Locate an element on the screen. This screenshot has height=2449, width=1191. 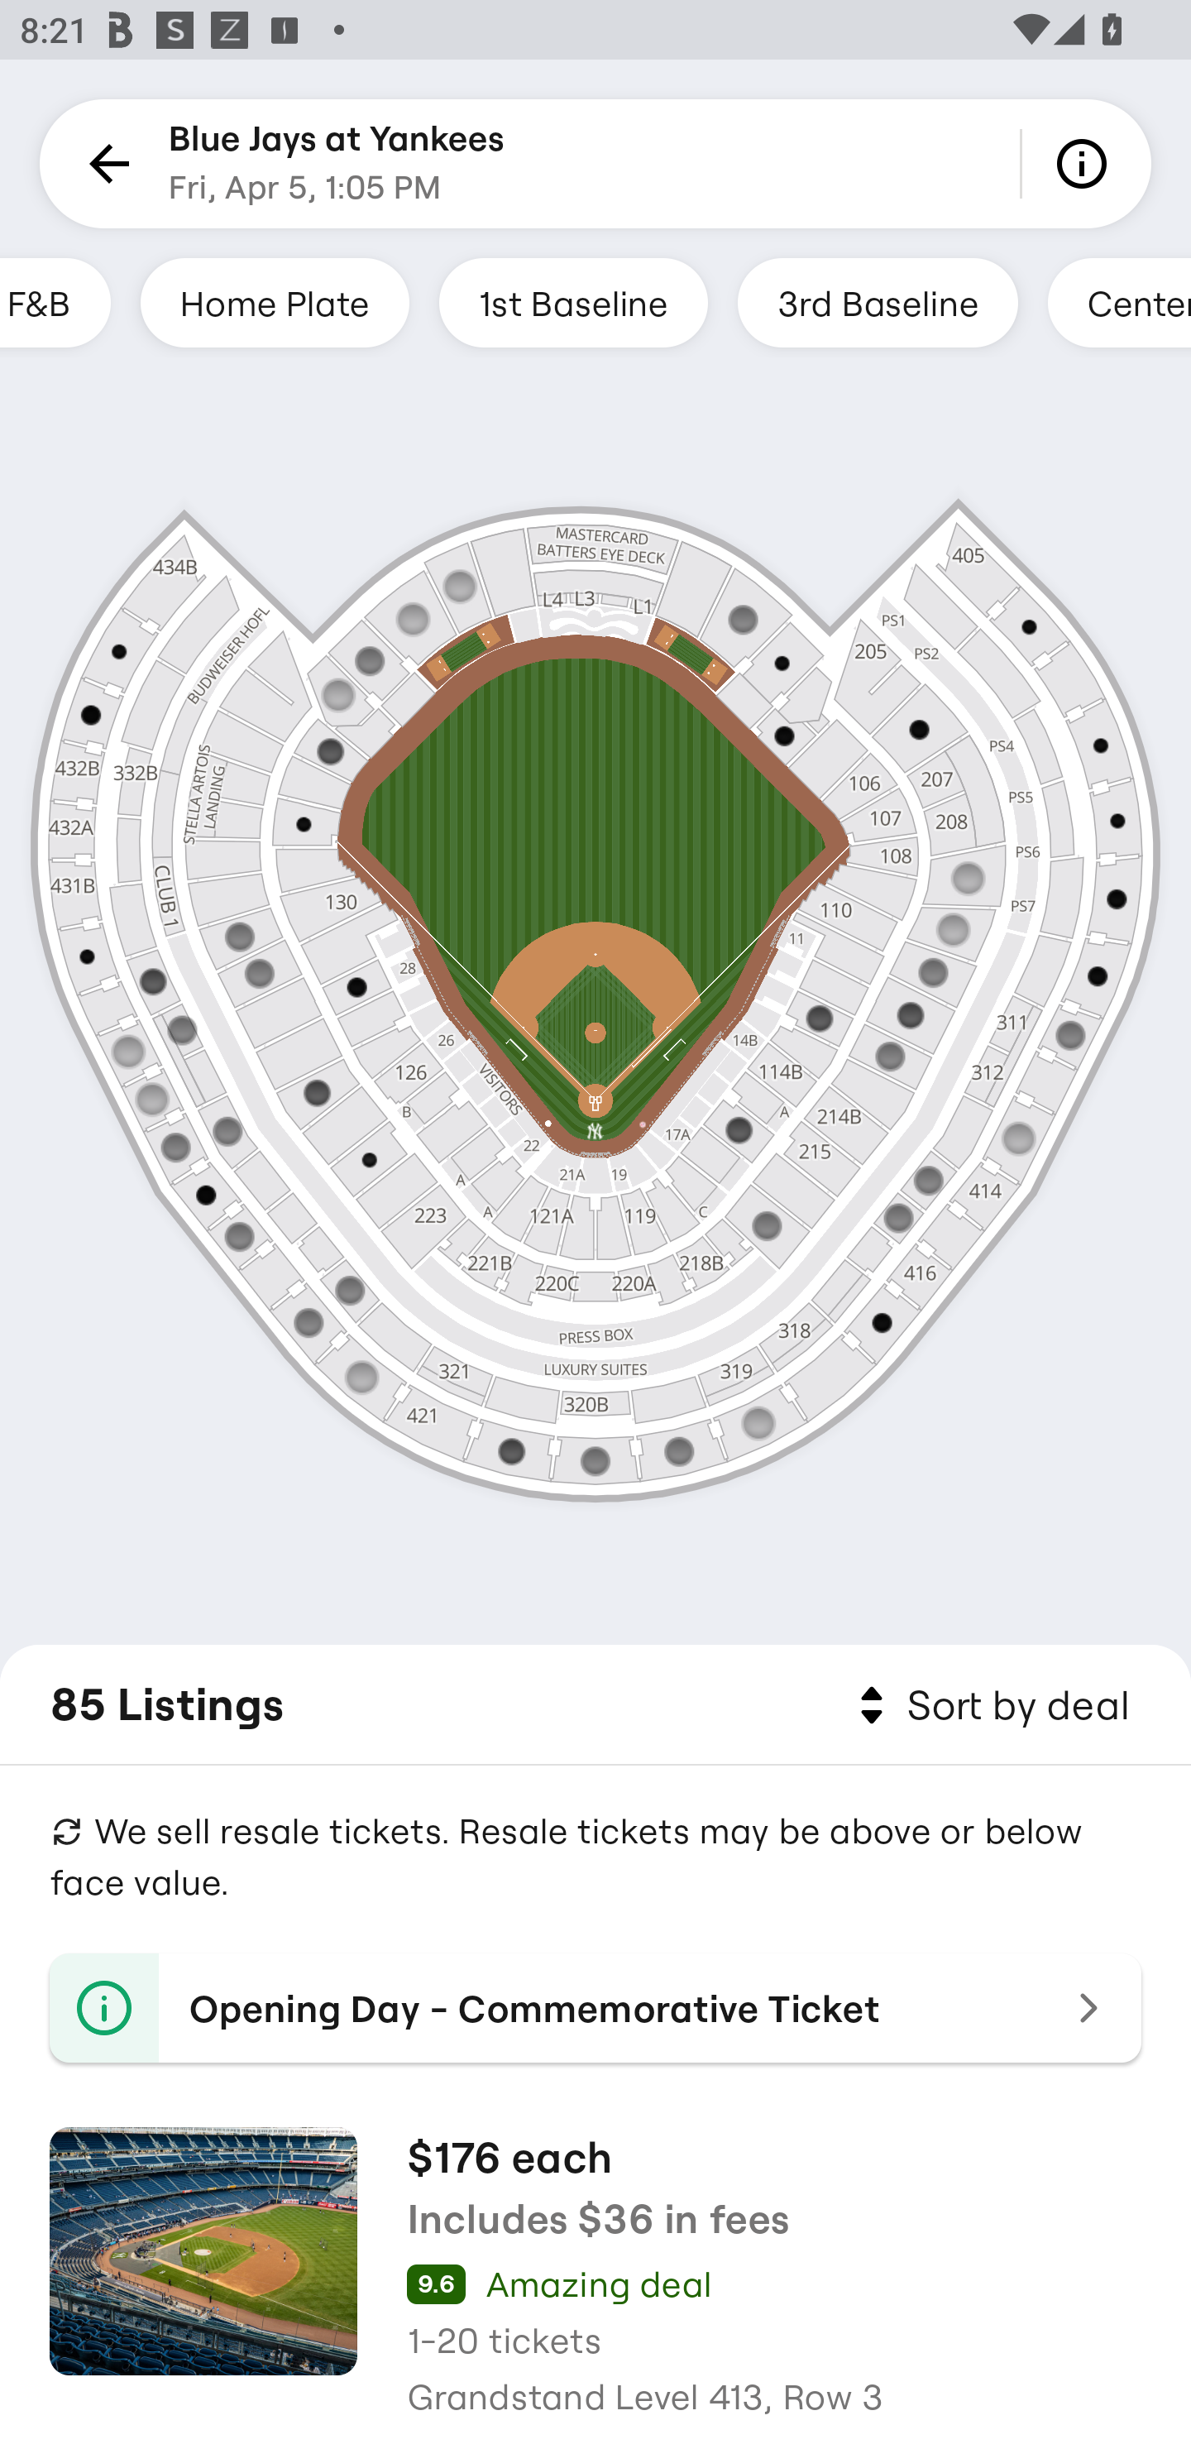
Blue Jays at Yankees Fri, Apr 5, 1:05 PM is located at coordinates (337, 164).